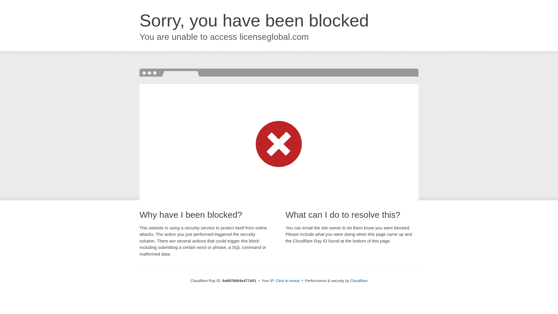  Describe the element at coordinates (288, 281) in the screenshot. I see `Click to reveal` at that location.